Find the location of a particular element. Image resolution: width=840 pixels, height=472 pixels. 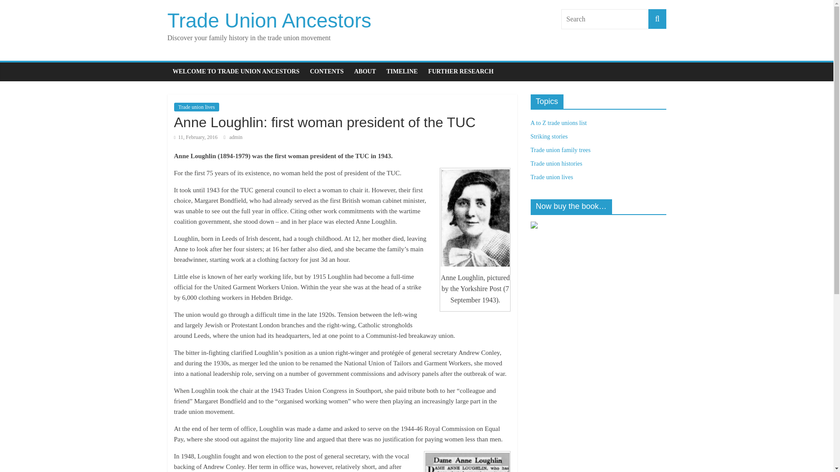

Trade union lives is located at coordinates (196, 107).